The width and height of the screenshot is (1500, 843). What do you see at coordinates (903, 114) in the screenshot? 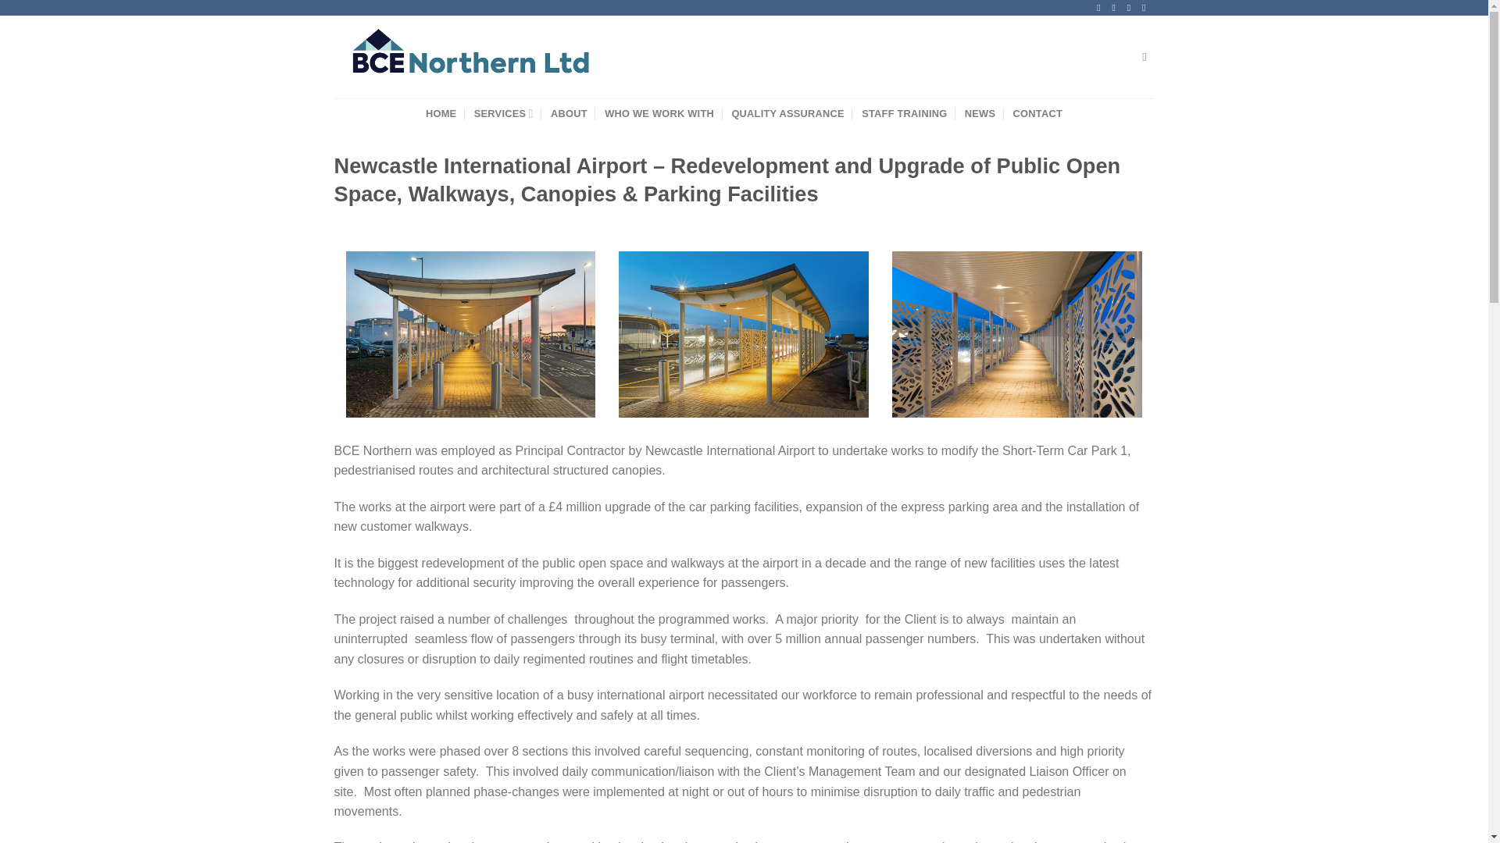
I see `STAFF TRAINING` at bounding box center [903, 114].